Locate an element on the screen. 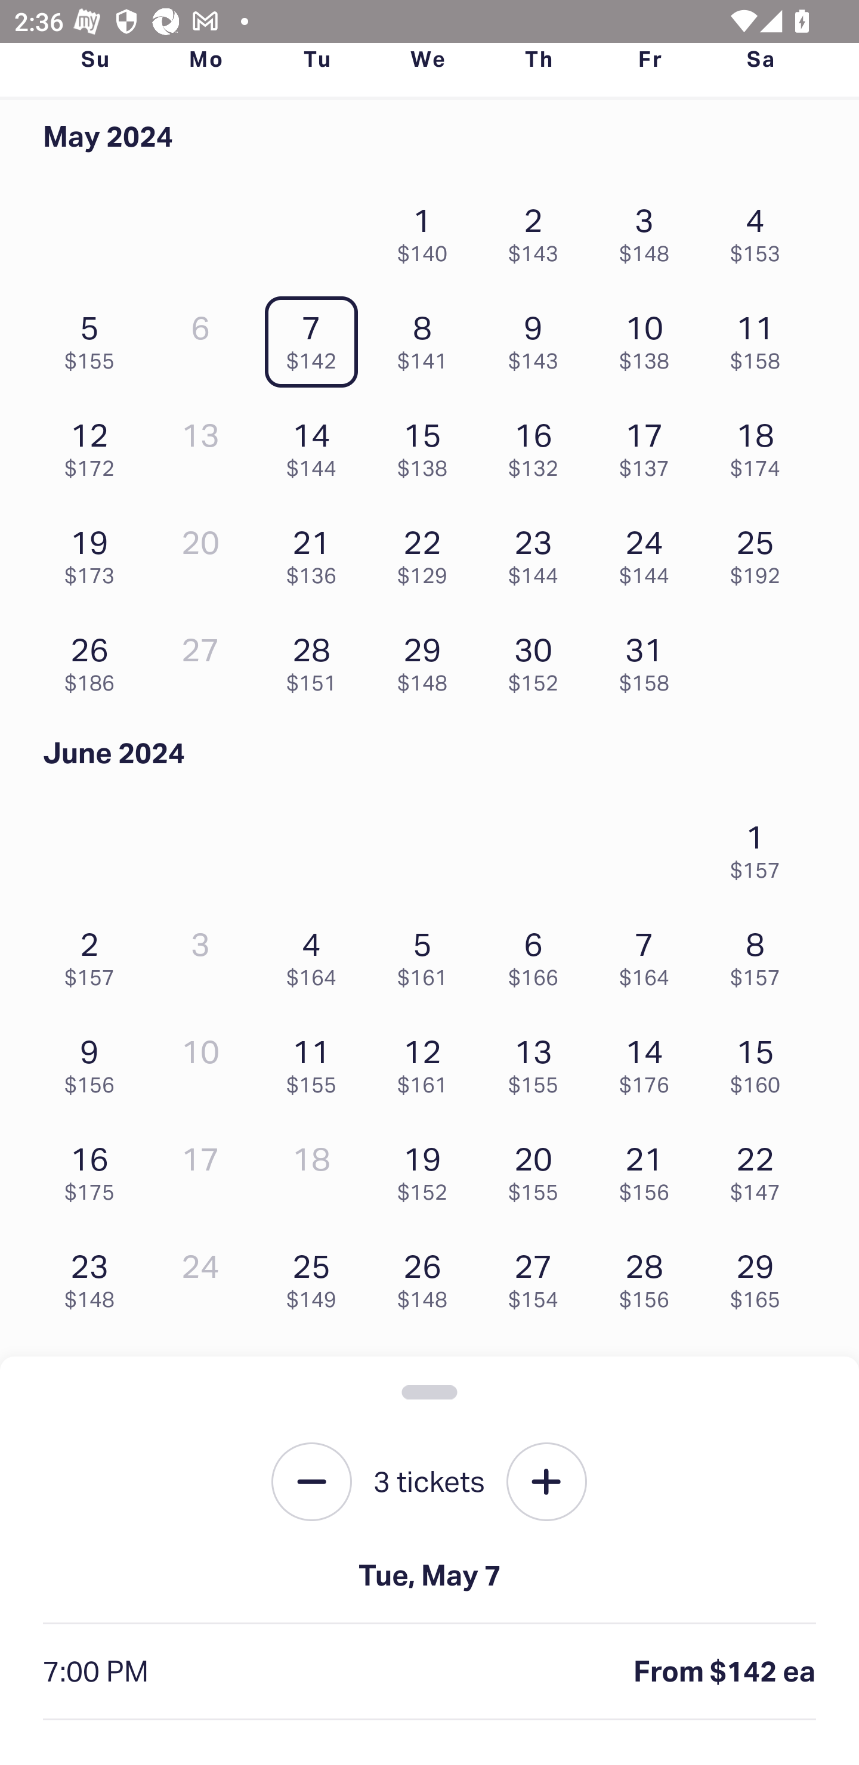 The width and height of the screenshot is (859, 1765). 19 $173 is located at coordinates (95, 551).